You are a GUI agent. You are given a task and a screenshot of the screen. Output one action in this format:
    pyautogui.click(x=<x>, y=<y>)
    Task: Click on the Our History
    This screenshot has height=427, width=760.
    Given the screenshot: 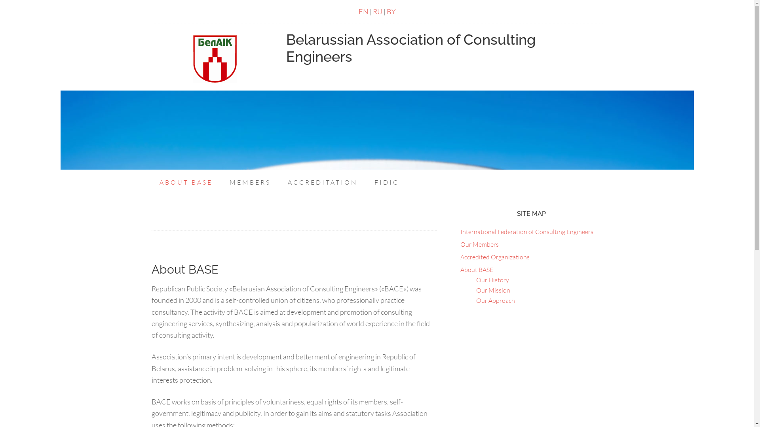 What is the action you would take?
    pyautogui.click(x=492, y=280)
    